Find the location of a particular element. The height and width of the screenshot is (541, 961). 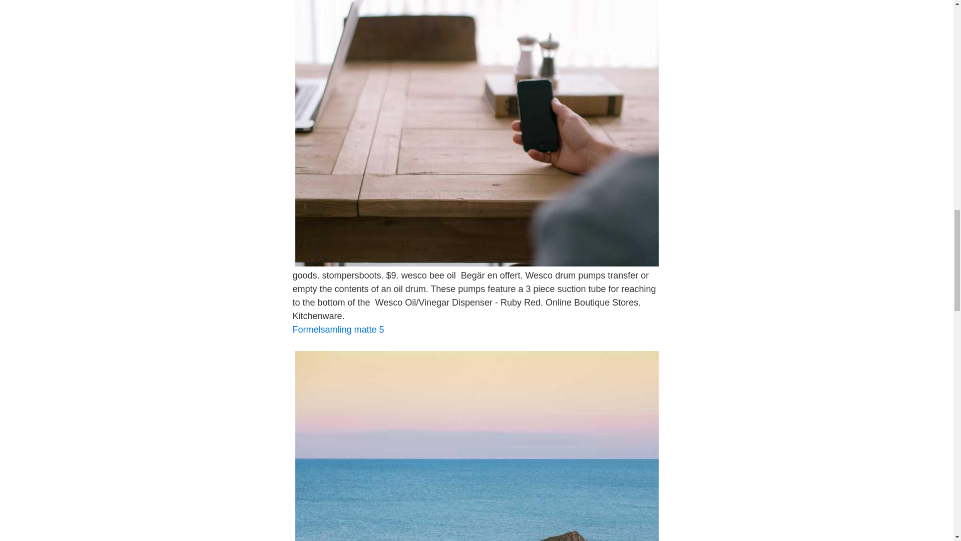

Formelsamling matte 5 is located at coordinates (337, 330).